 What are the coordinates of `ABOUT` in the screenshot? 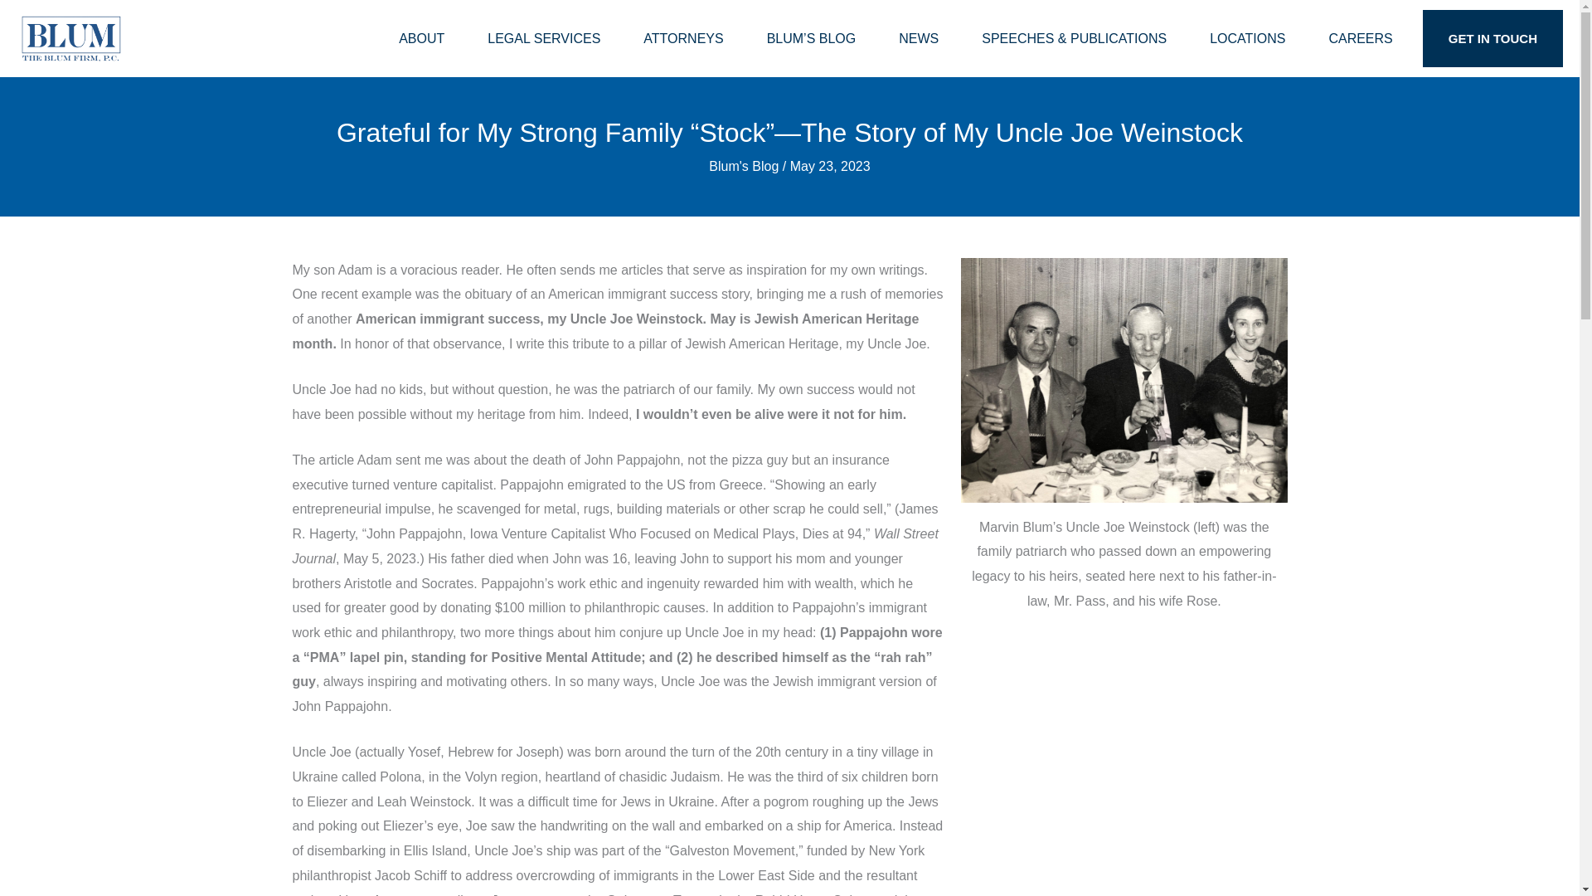 It's located at (421, 38).